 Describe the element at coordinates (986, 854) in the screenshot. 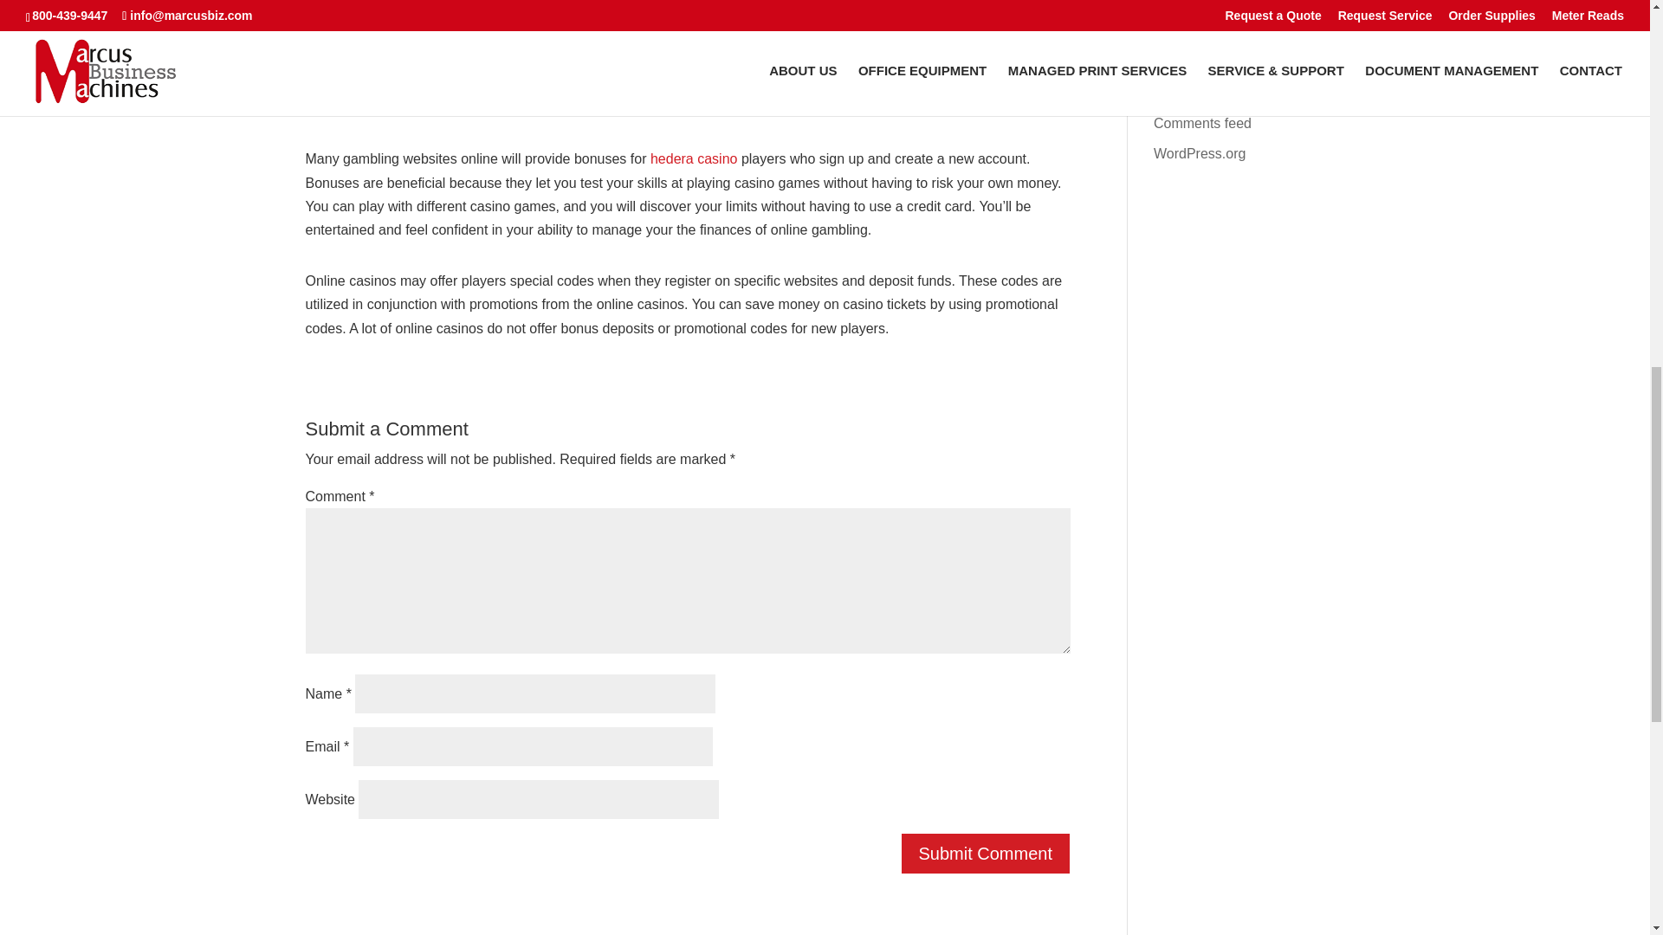

I see `Submit Comment` at that location.